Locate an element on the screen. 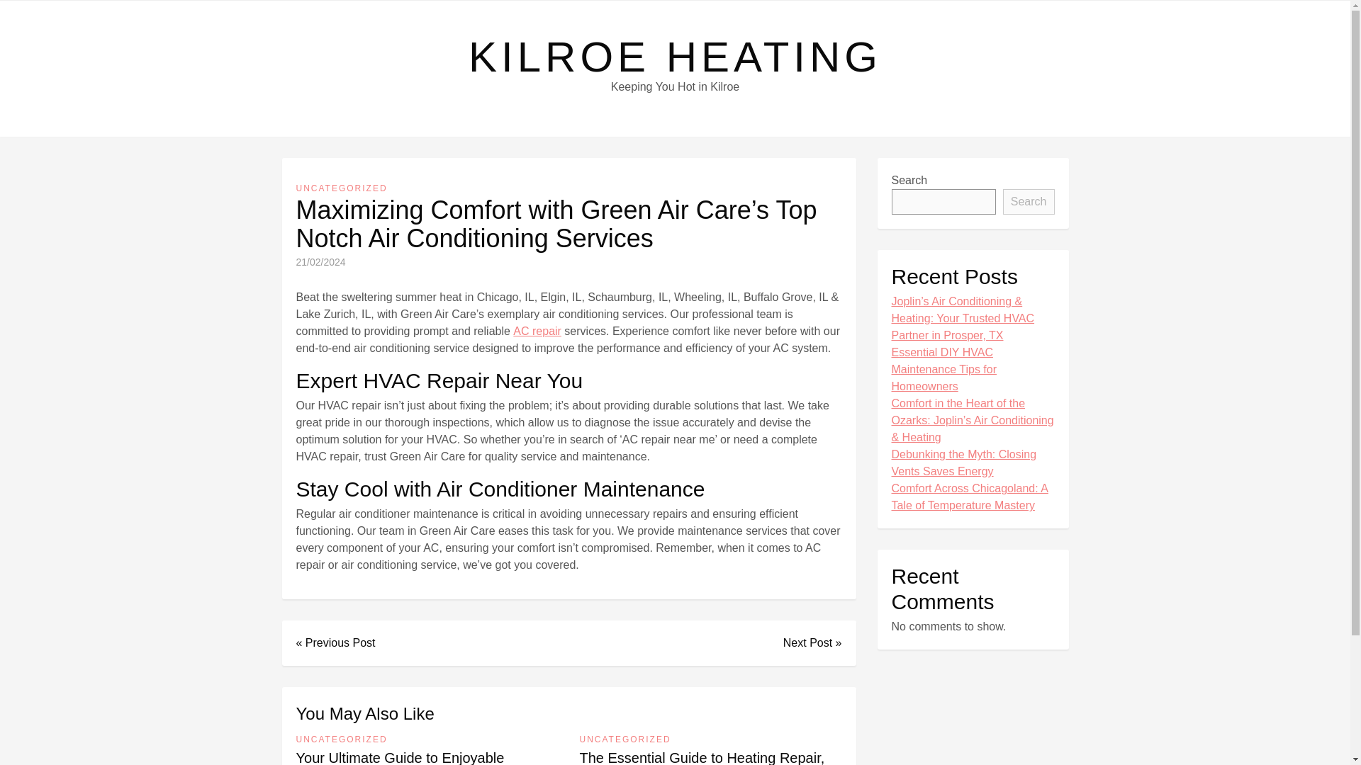 The image size is (1361, 765). UNCATEGORIZED is located at coordinates (342, 188).